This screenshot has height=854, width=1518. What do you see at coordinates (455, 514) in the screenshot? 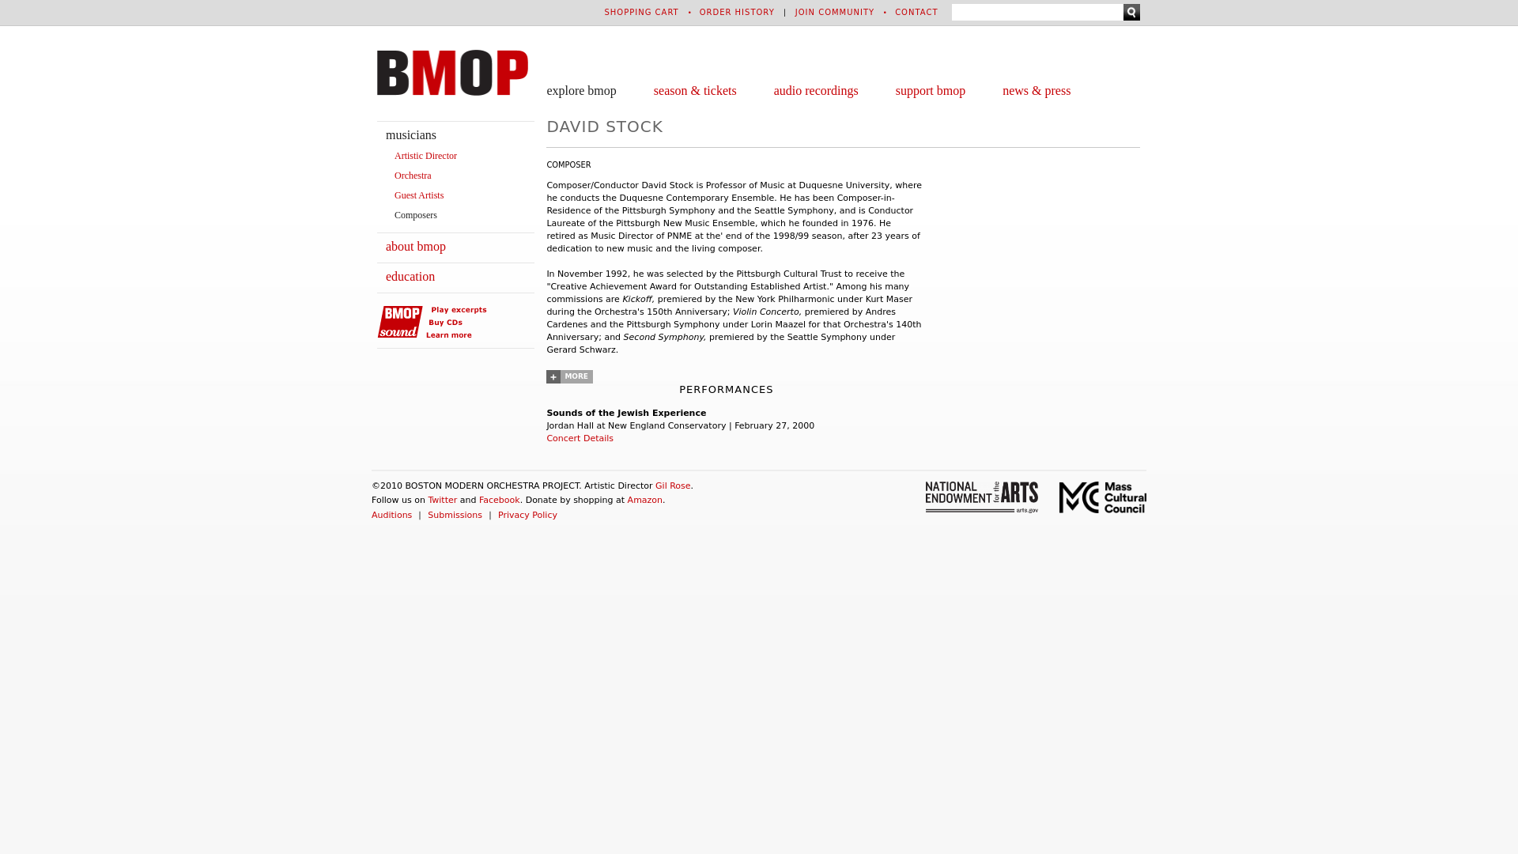
I see `Submissions` at bounding box center [455, 514].